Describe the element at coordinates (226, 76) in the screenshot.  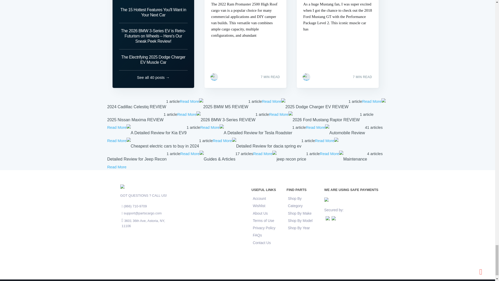
I see `Facebook` at that location.